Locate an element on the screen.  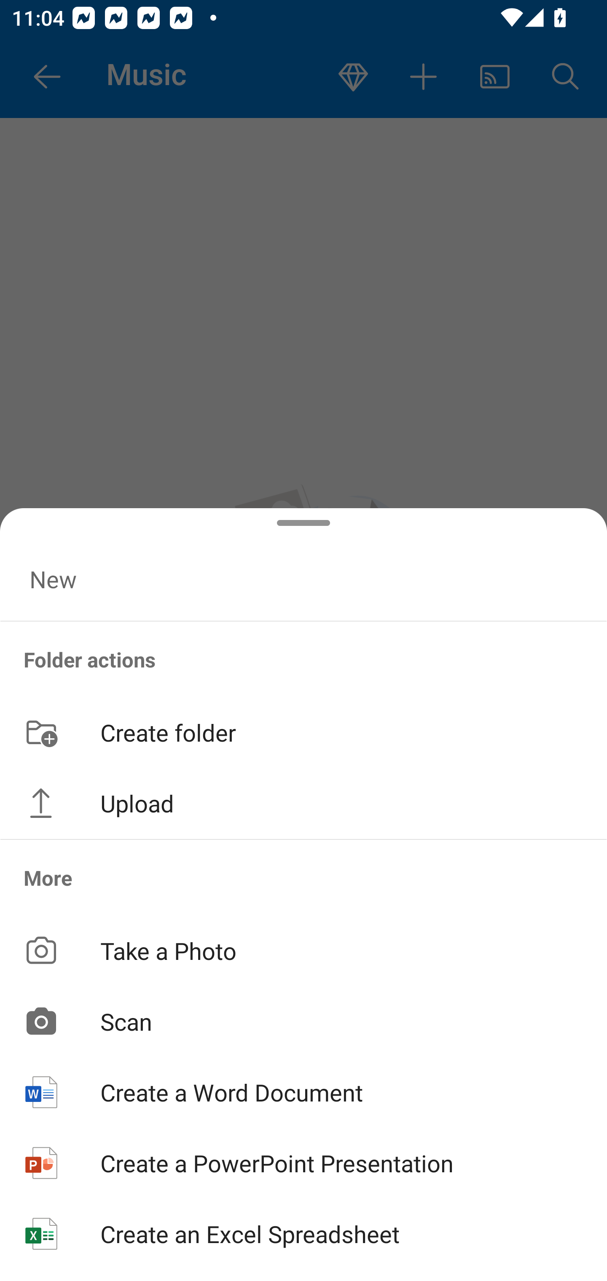
Upload button Upload is located at coordinates (303, 803).